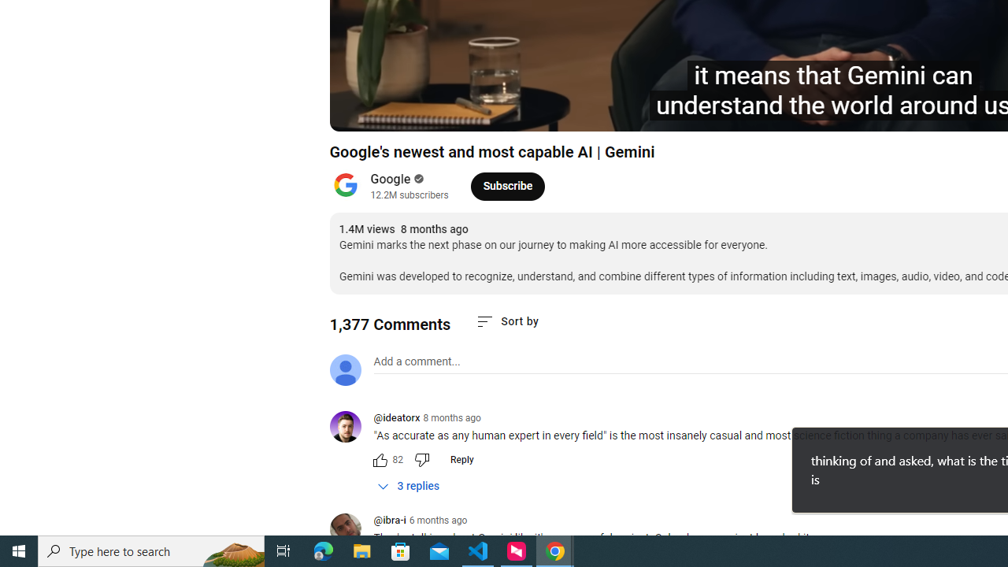  What do you see at coordinates (389, 521) in the screenshot?
I see `@ibra-i` at bounding box center [389, 521].